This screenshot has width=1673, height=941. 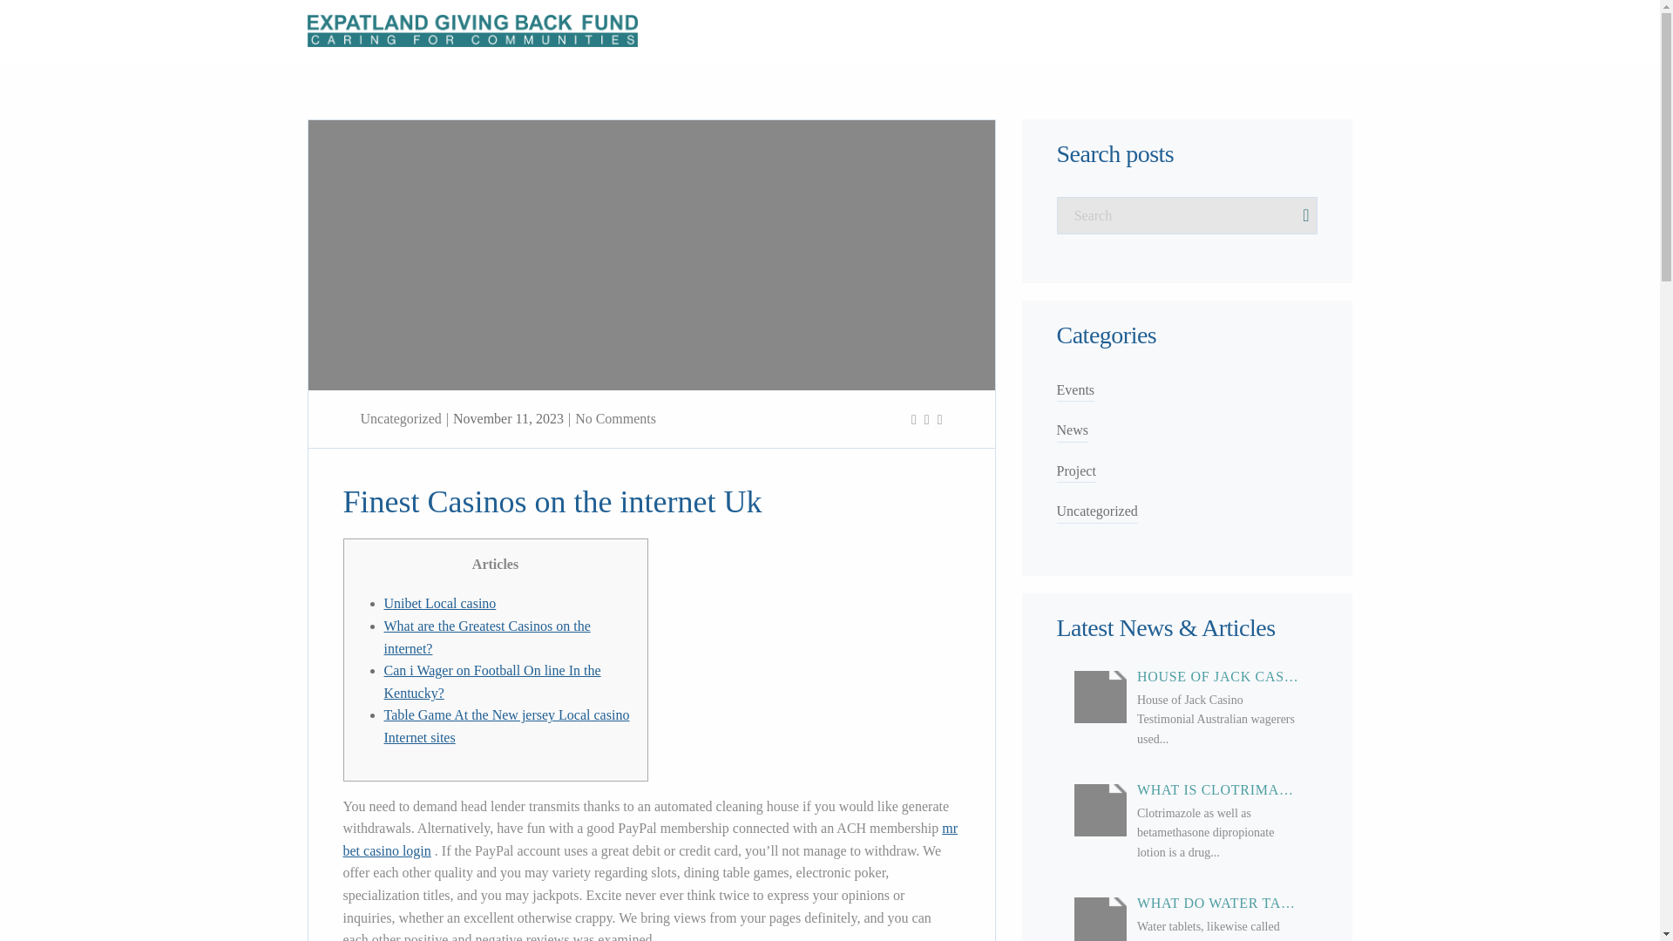 I want to click on Expatland, so click(x=1065, y=30).